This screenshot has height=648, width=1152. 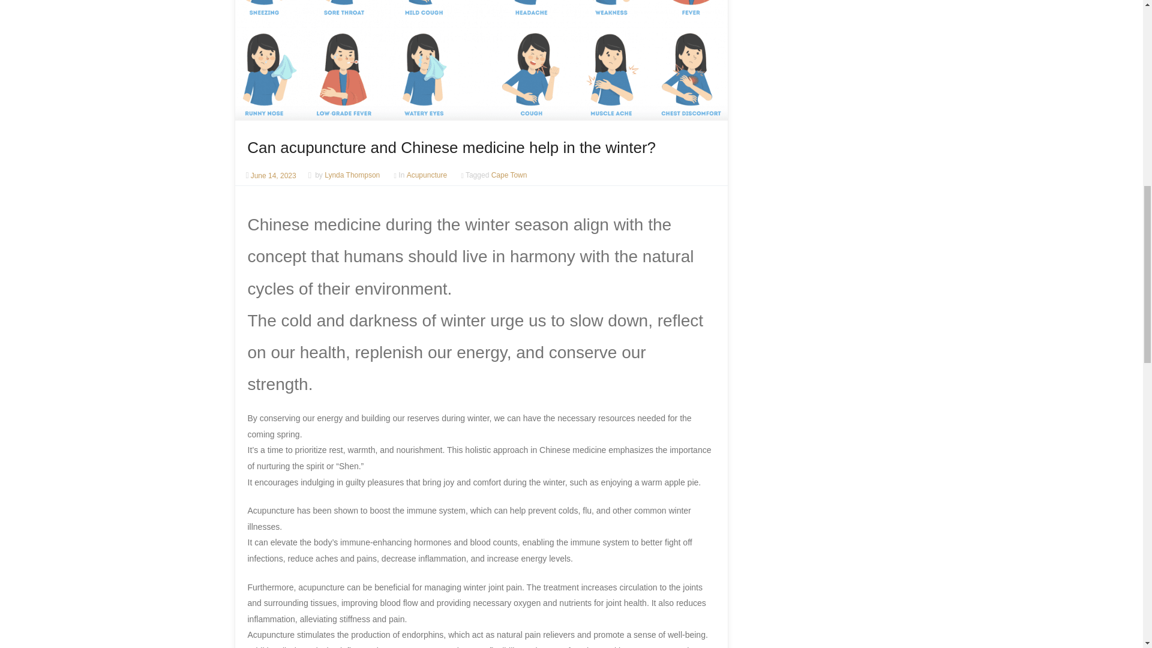 What do you see at coordinates (352, 176) in the screenshot?
I see `View all posts by Lynda Thompson` at bounding box center [352, 176].